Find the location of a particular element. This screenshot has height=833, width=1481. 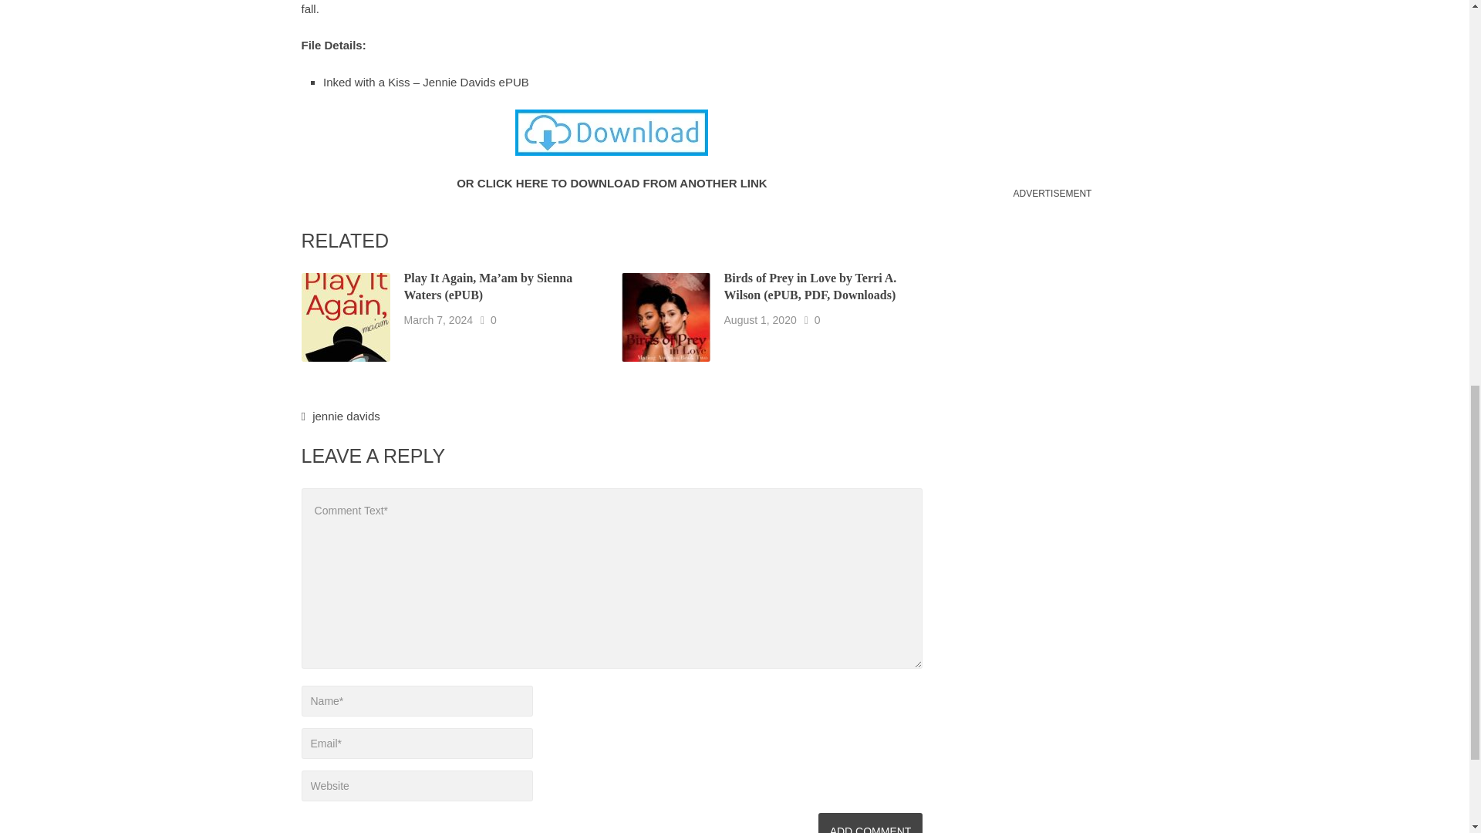

OR CLICK HERE TO DOWNLOAD FROM ANOTHER LINK is located at coordinates (611, 183).